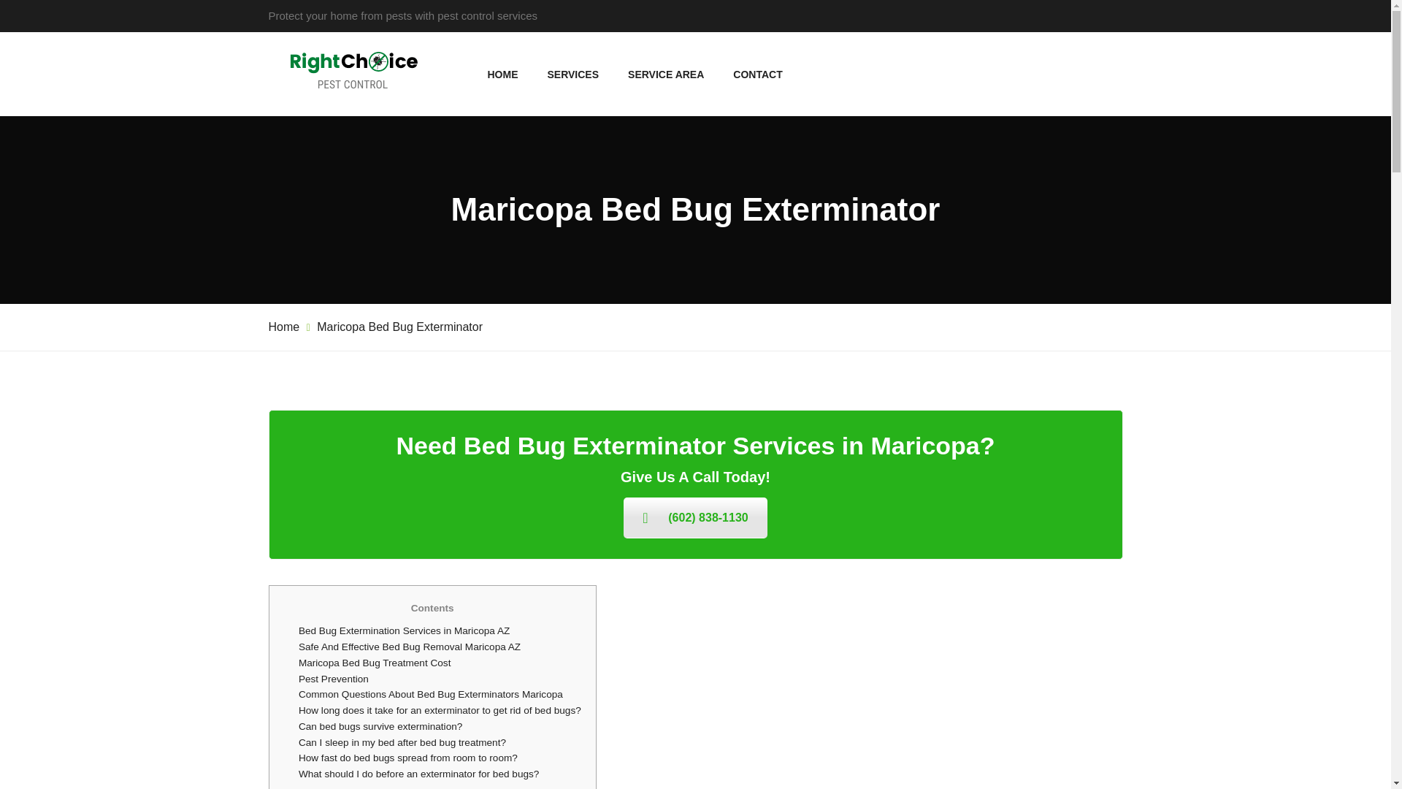 The height and width of the screenshot is (789, 1402). I want to click on Safe And Effective Bed Bug Removal Maricopa AZ, so click(409, 647).